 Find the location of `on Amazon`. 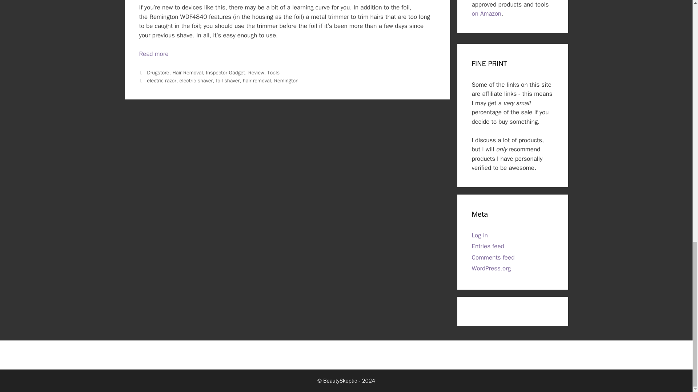

on Amazon is located at coordinates (486, 13).